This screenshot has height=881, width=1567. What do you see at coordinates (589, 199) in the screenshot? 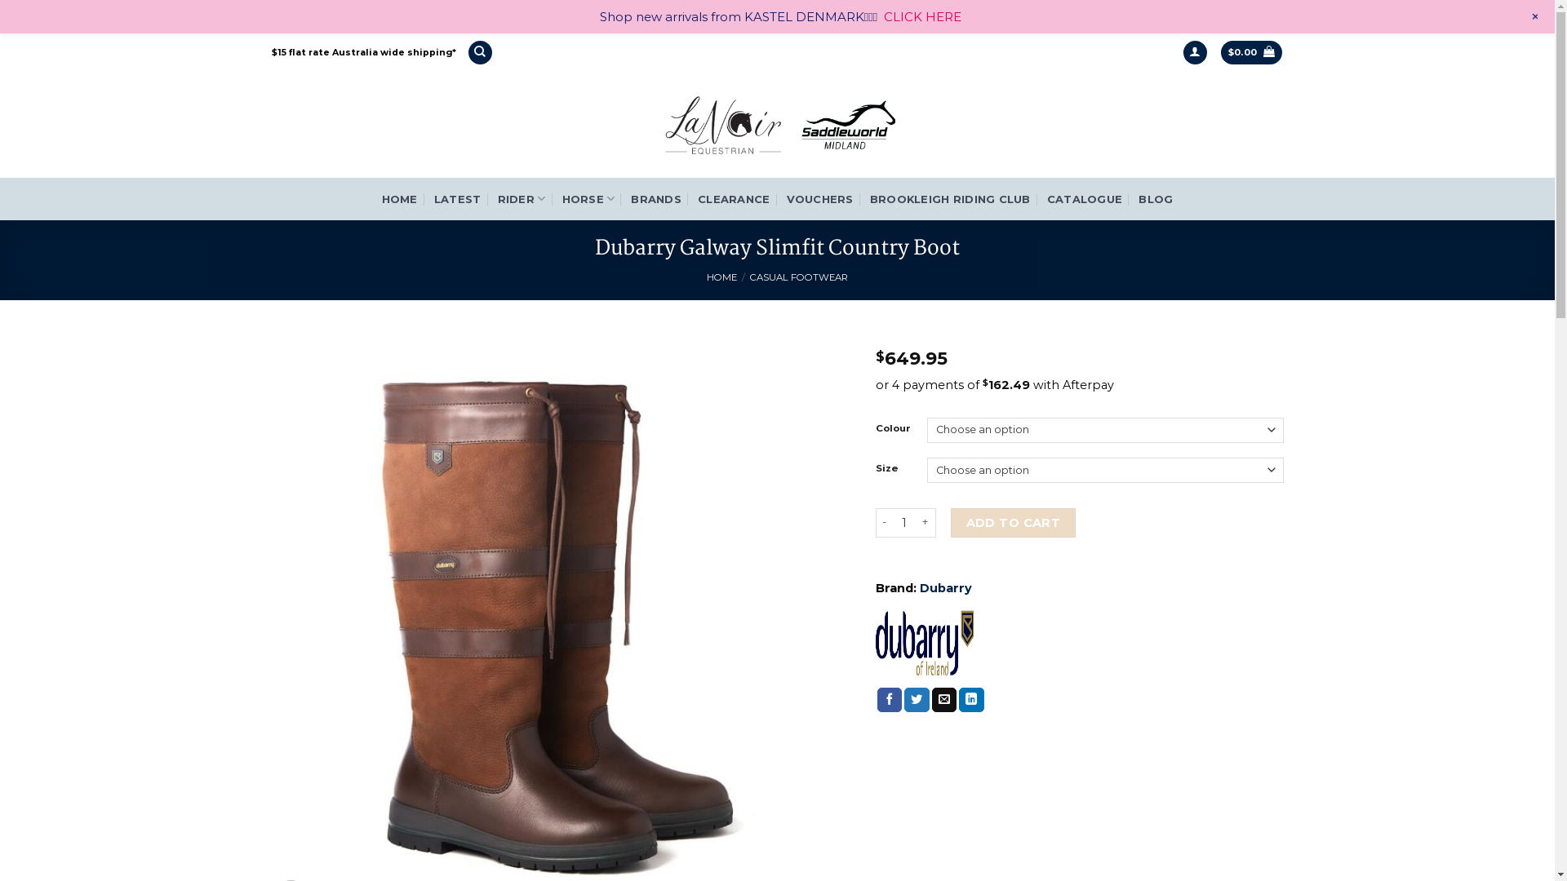
I see `HORSE` at bounding box center [589, 199].